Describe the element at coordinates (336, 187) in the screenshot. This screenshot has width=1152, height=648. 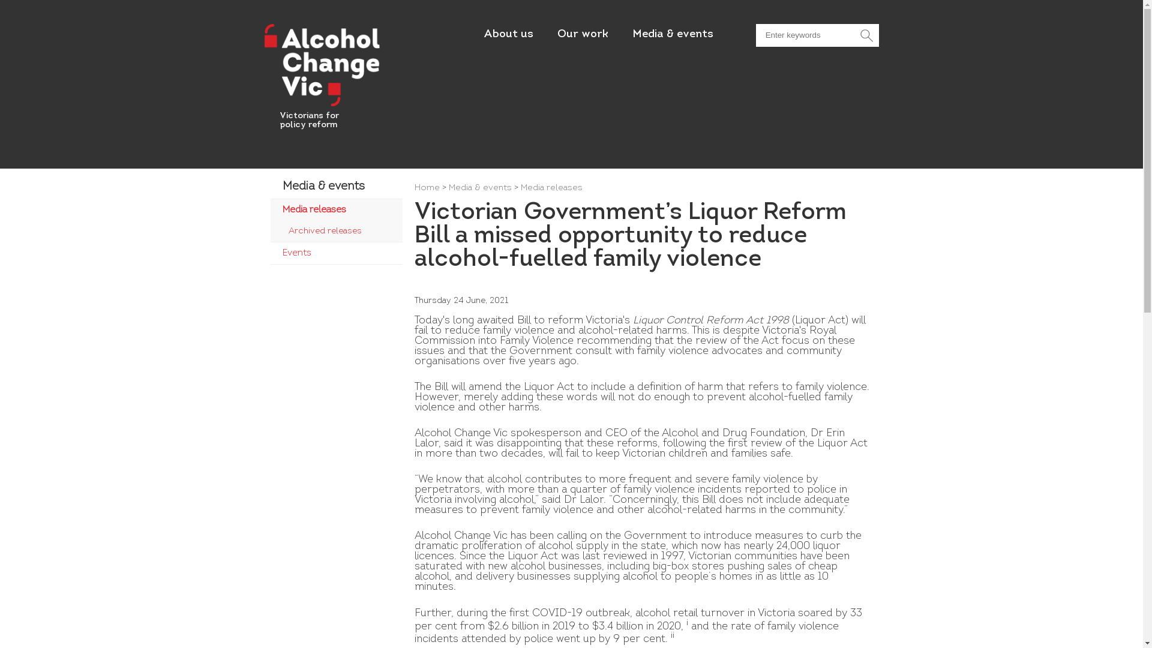
I see `Media & events` at that location.